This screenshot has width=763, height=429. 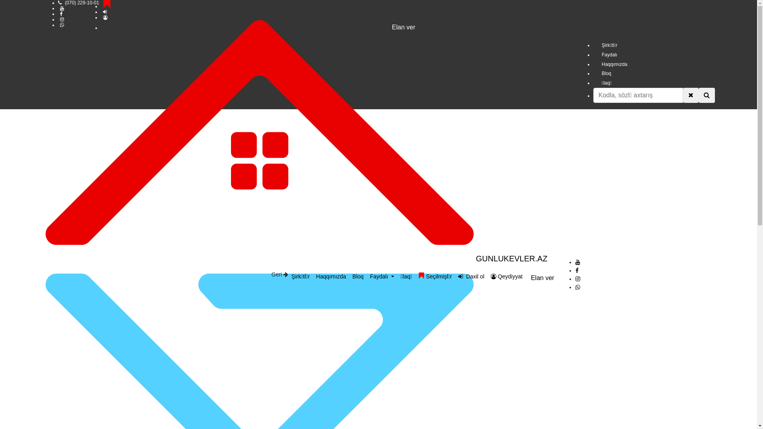 I want to click on Facebook, so click(x=61, y=14).